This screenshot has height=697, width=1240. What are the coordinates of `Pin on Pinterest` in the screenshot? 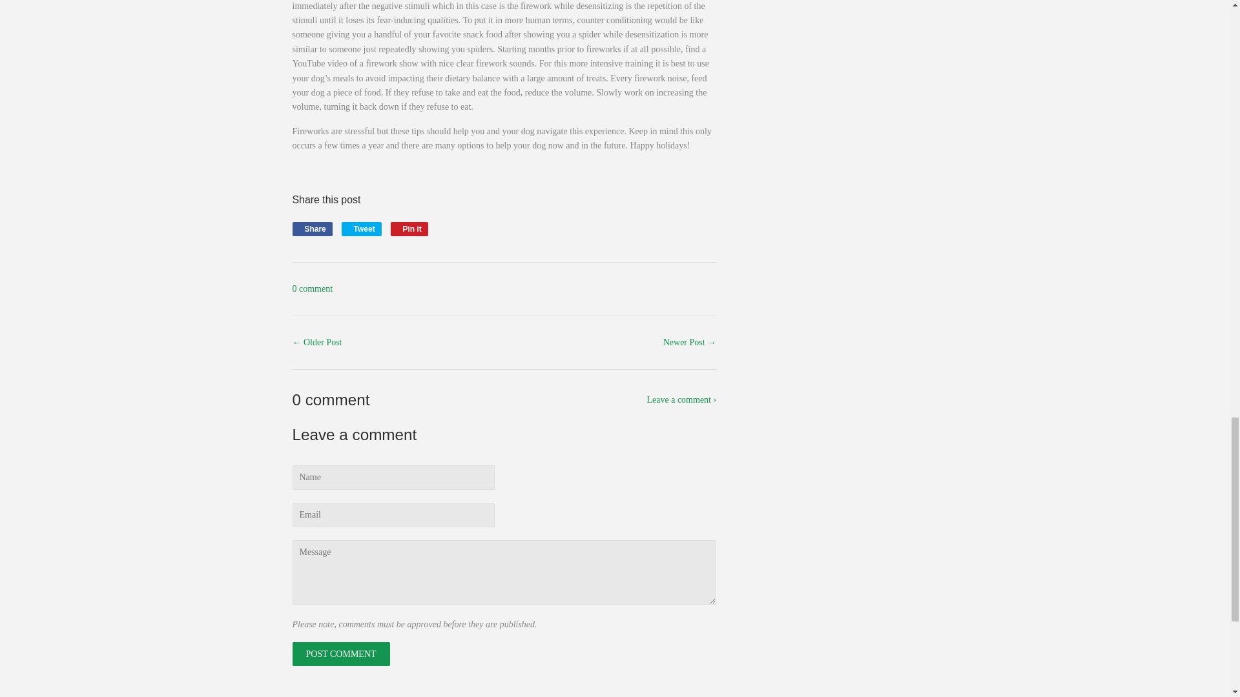 It's located at (311, 229).